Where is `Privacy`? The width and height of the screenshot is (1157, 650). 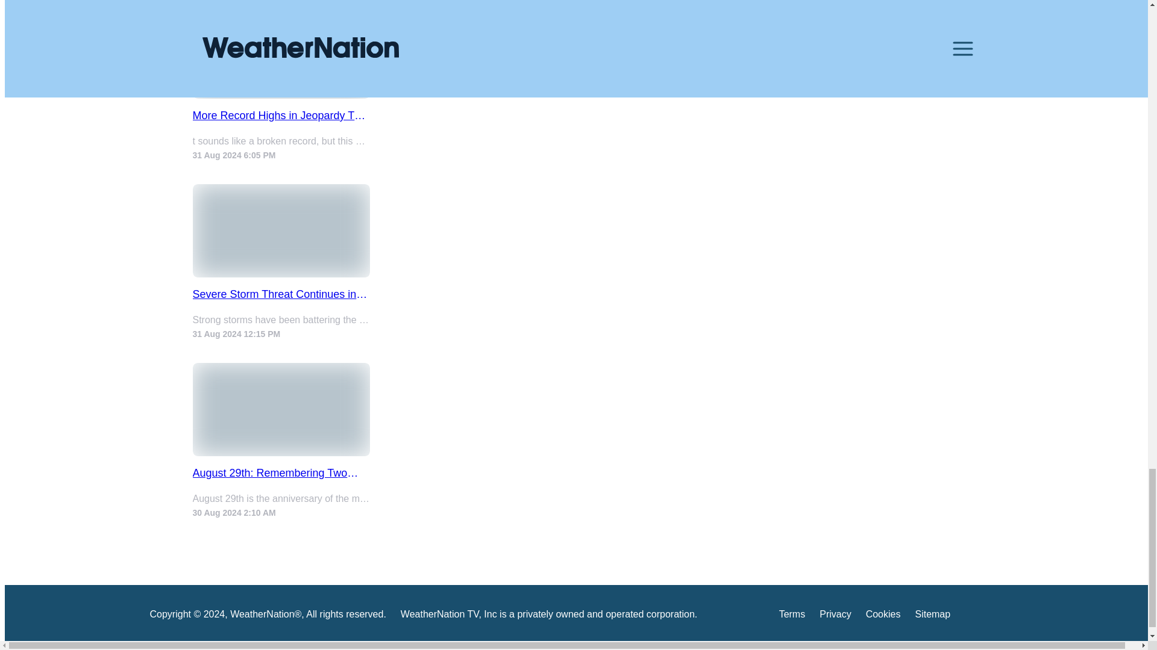
Privacy is located at coordinates (835, 616).